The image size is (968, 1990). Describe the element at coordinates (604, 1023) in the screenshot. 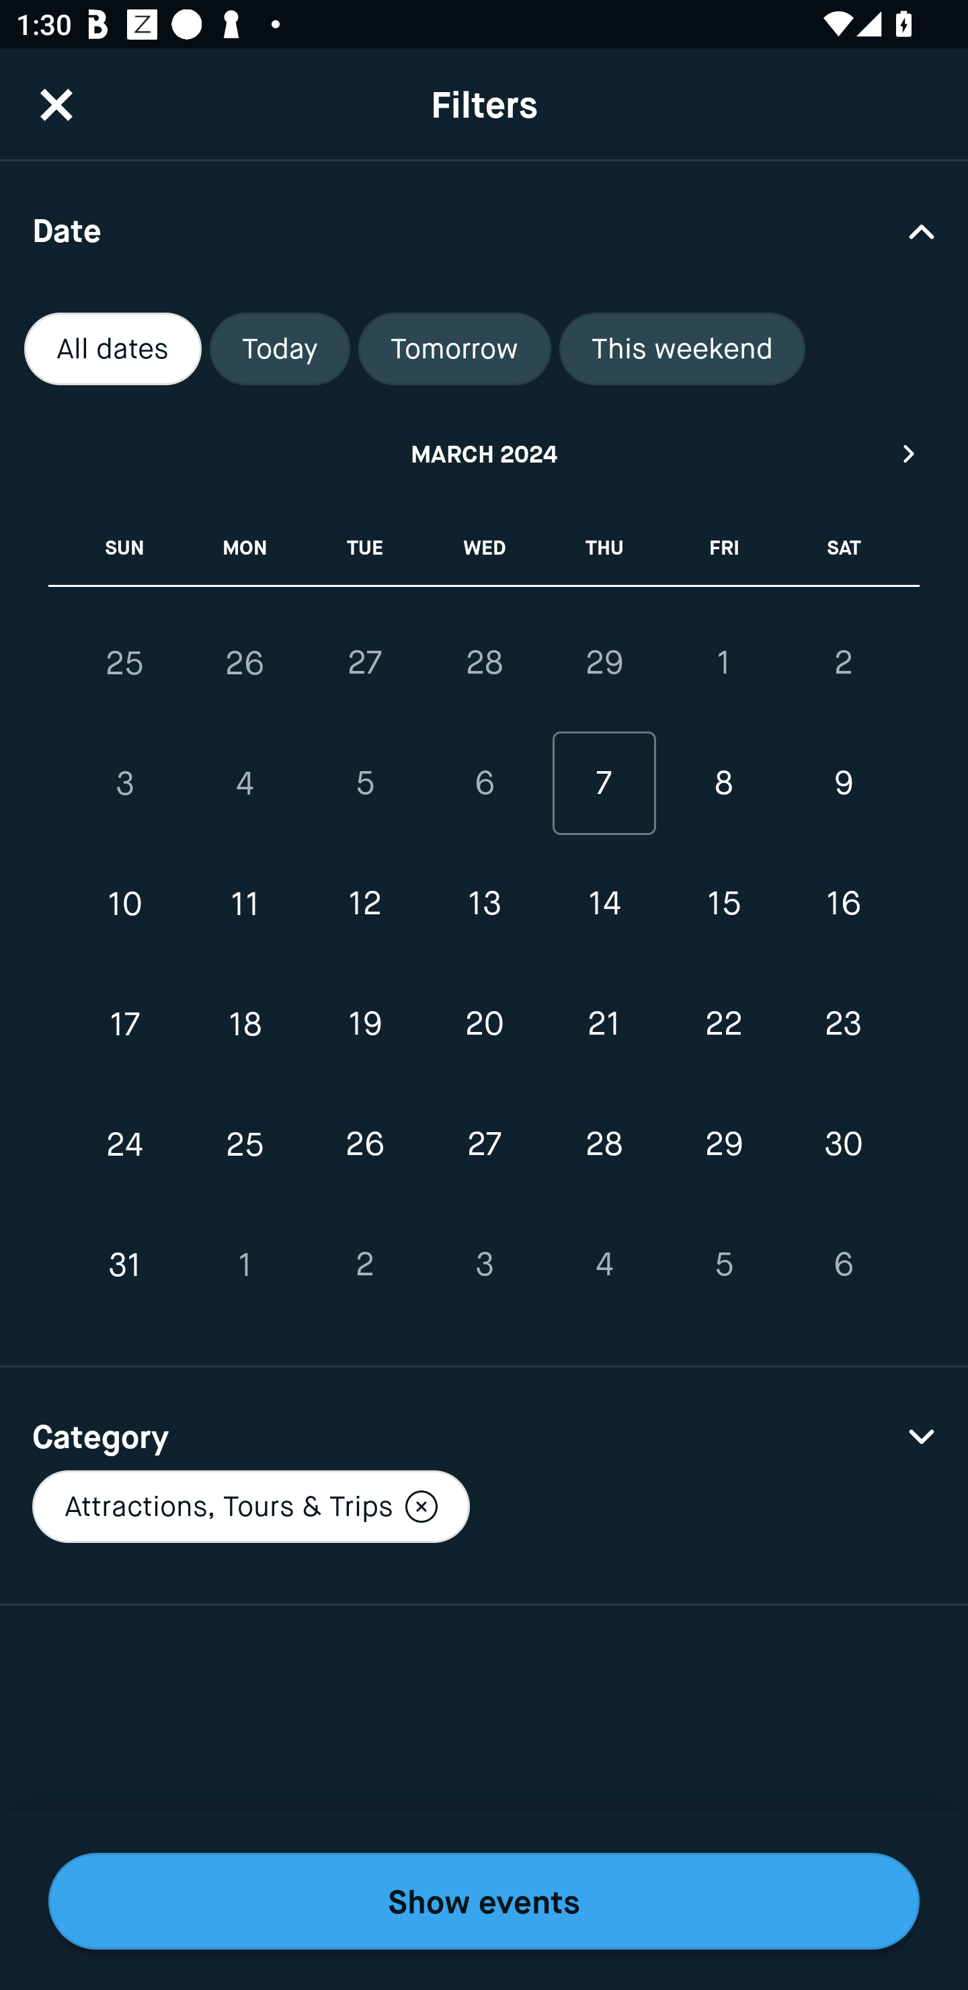

I see `21` at that location.